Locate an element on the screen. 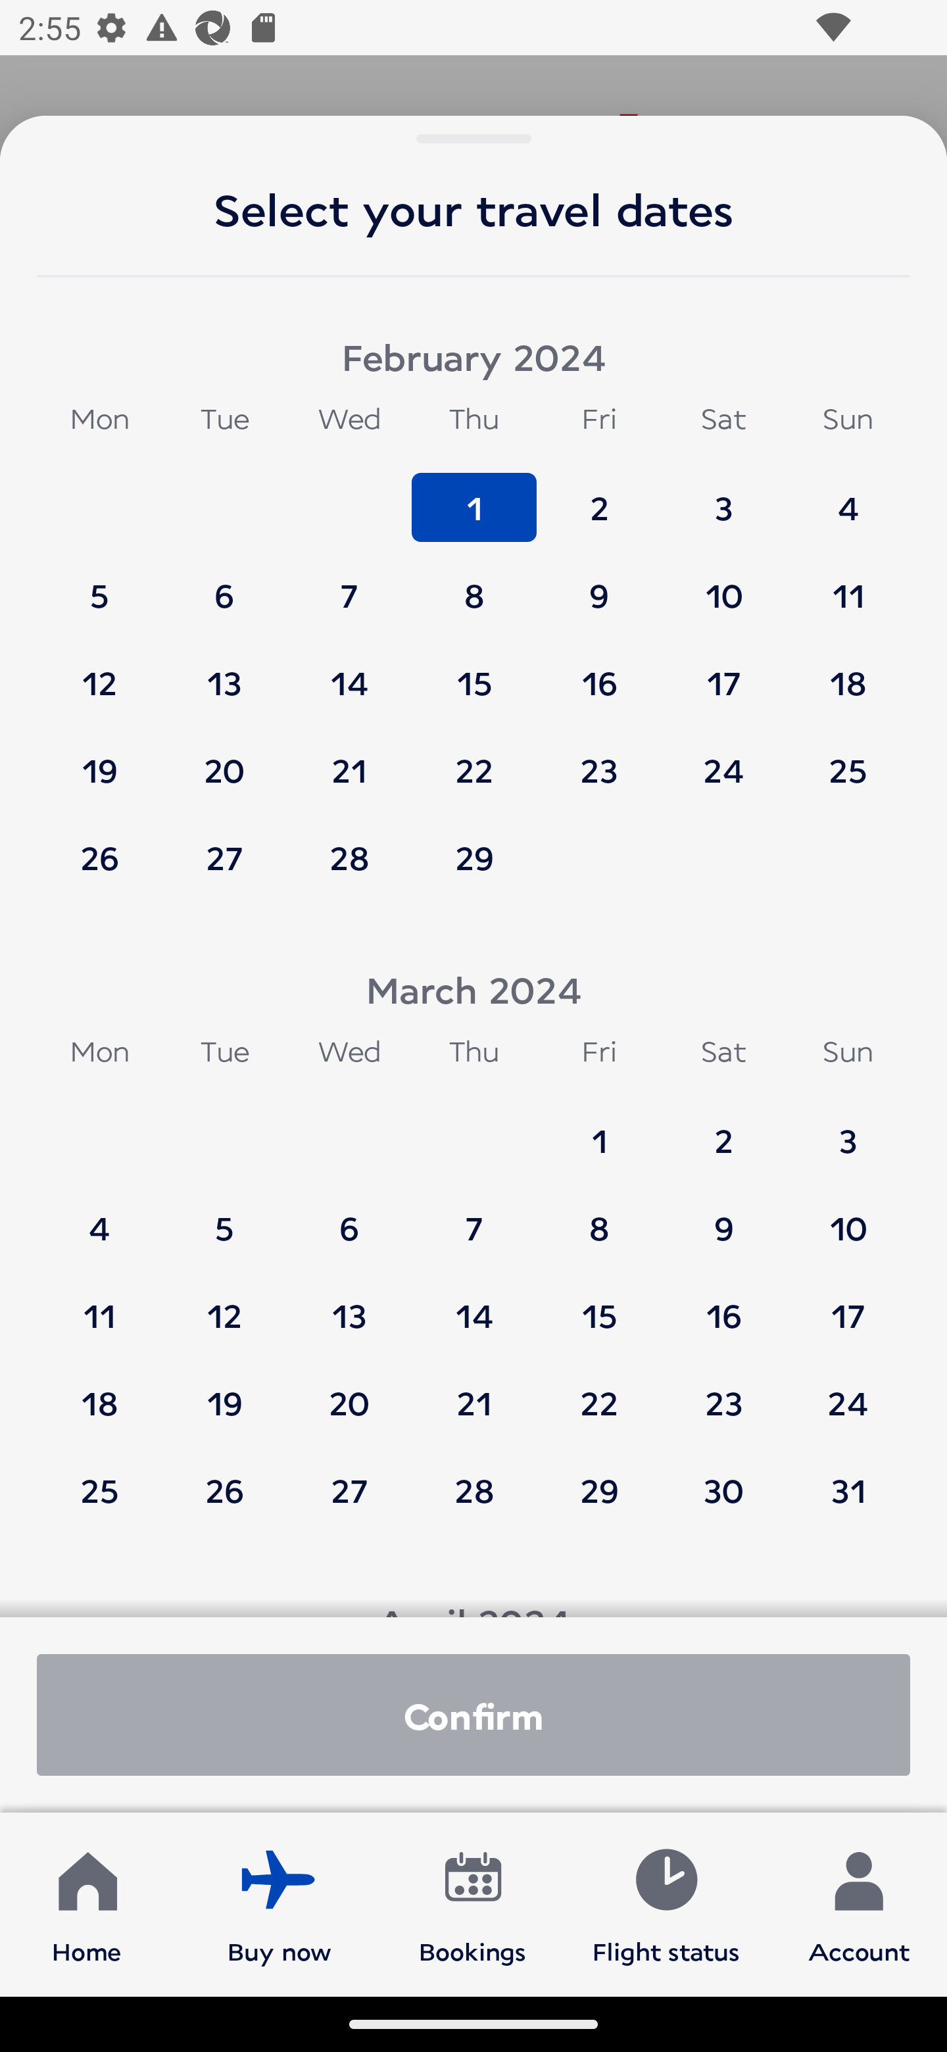 Image resolution: width=947 pixels, height=2052 pixels. 5 is located at coordinates (224, 1215).